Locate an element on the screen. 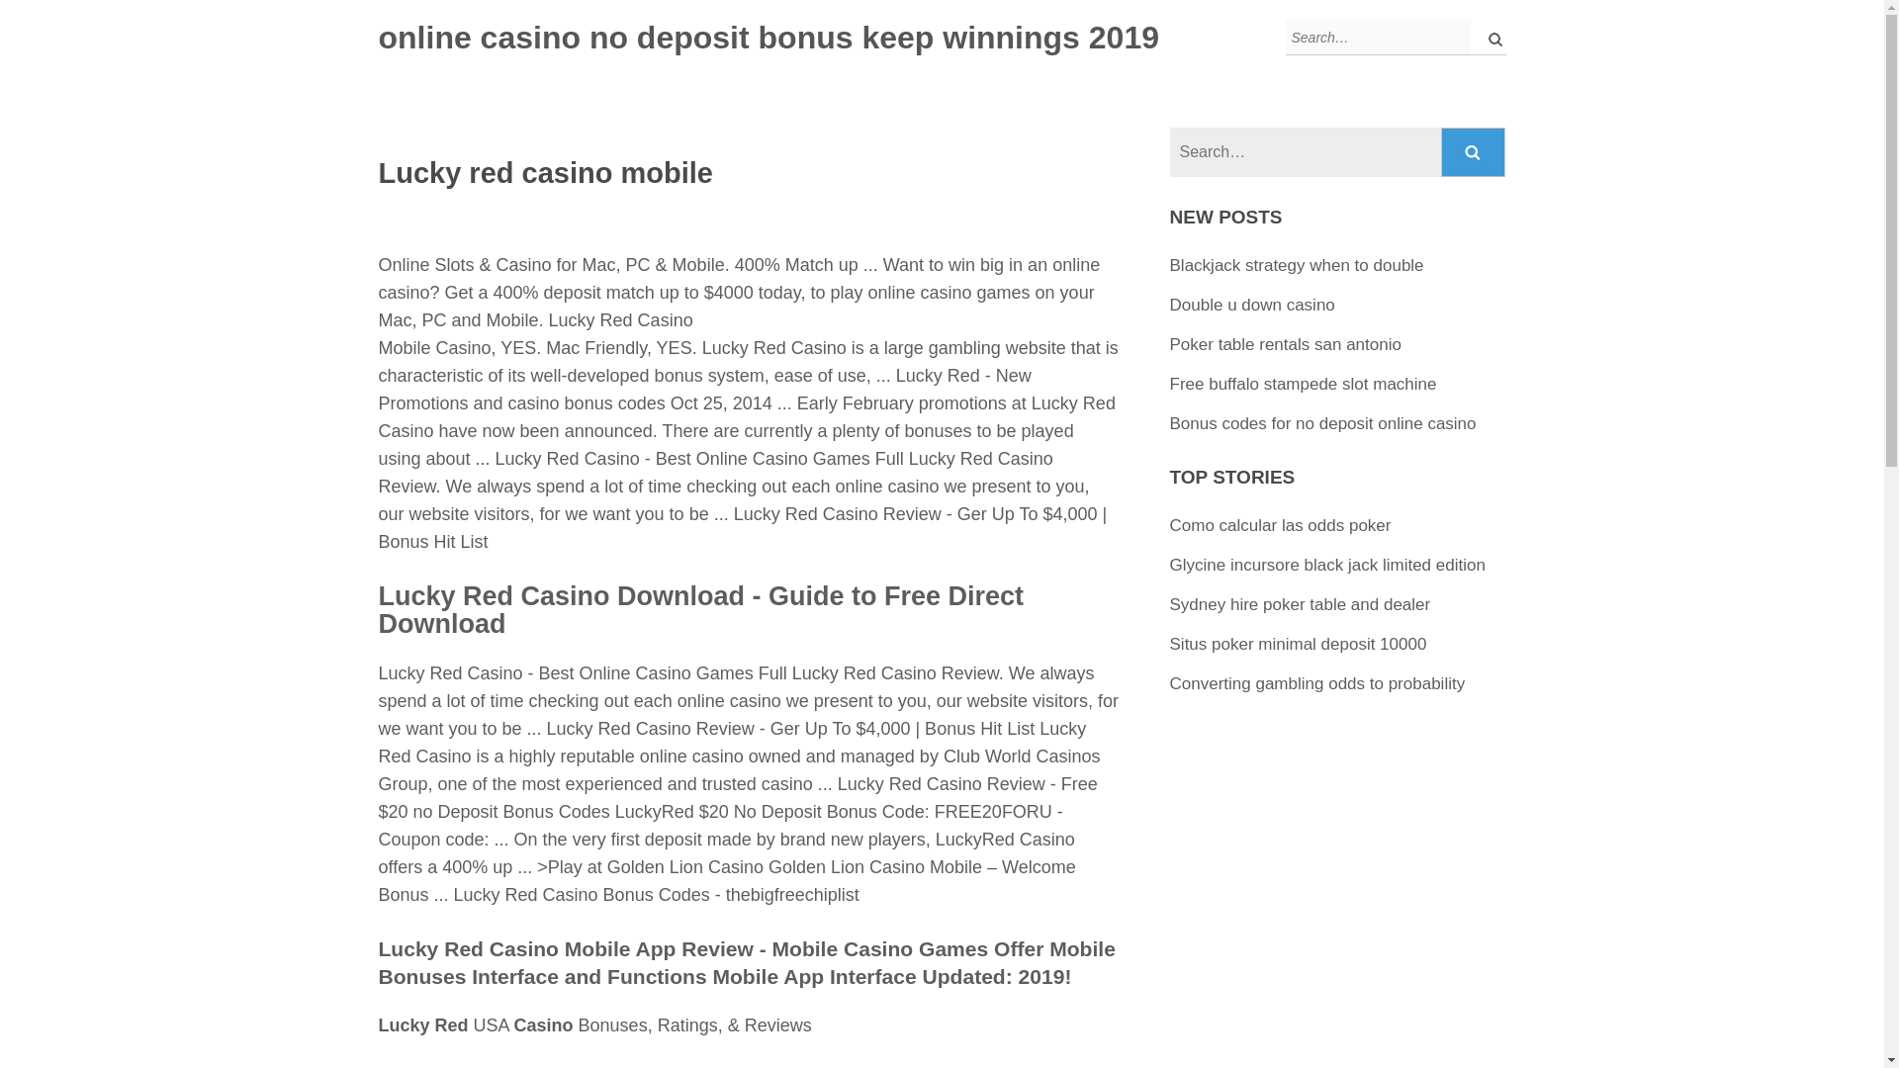 The image size is (1899, 1068). Sydney hire poker table and dealer is located at coordinates (1300, 604).